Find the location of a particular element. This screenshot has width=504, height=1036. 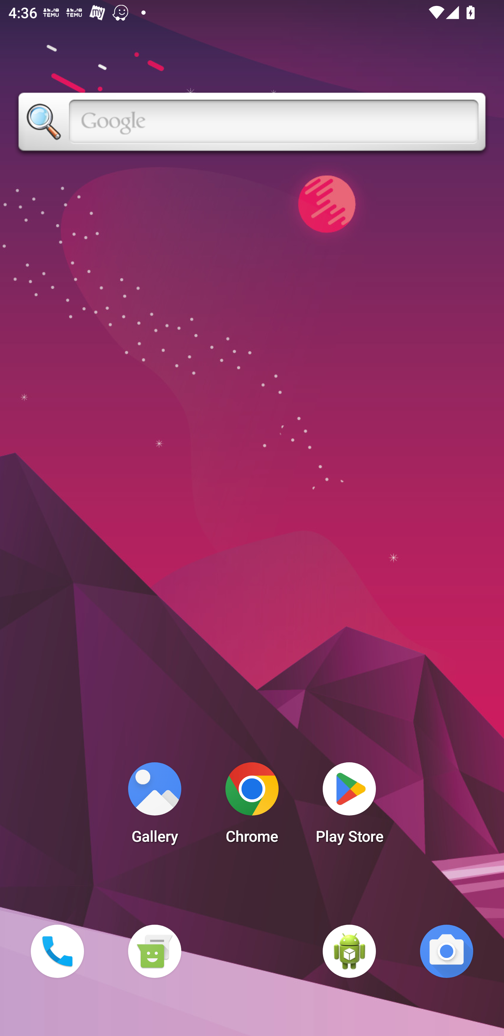

WebView Browser Tester is located at coordinates (349, 951).